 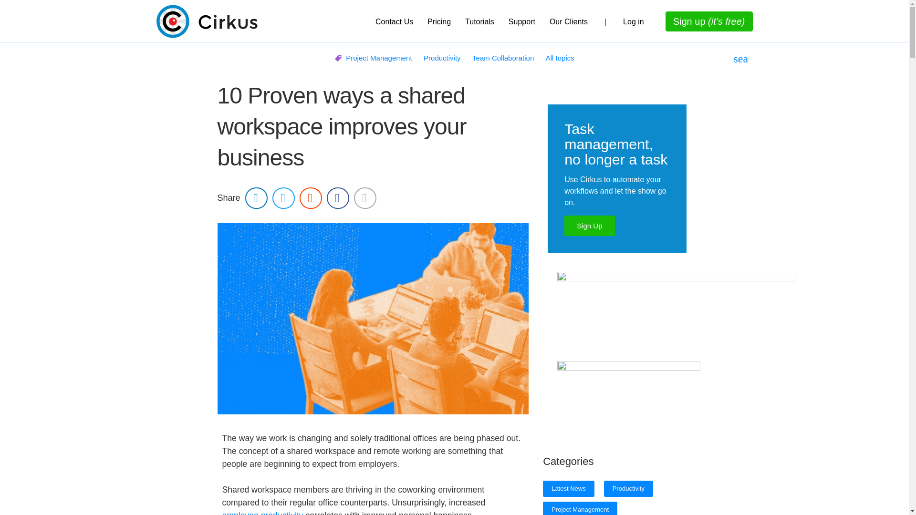 What do you see at coordinates (521, 22) in the screenshot?
I see `Support` at bounding box center [521, 22].